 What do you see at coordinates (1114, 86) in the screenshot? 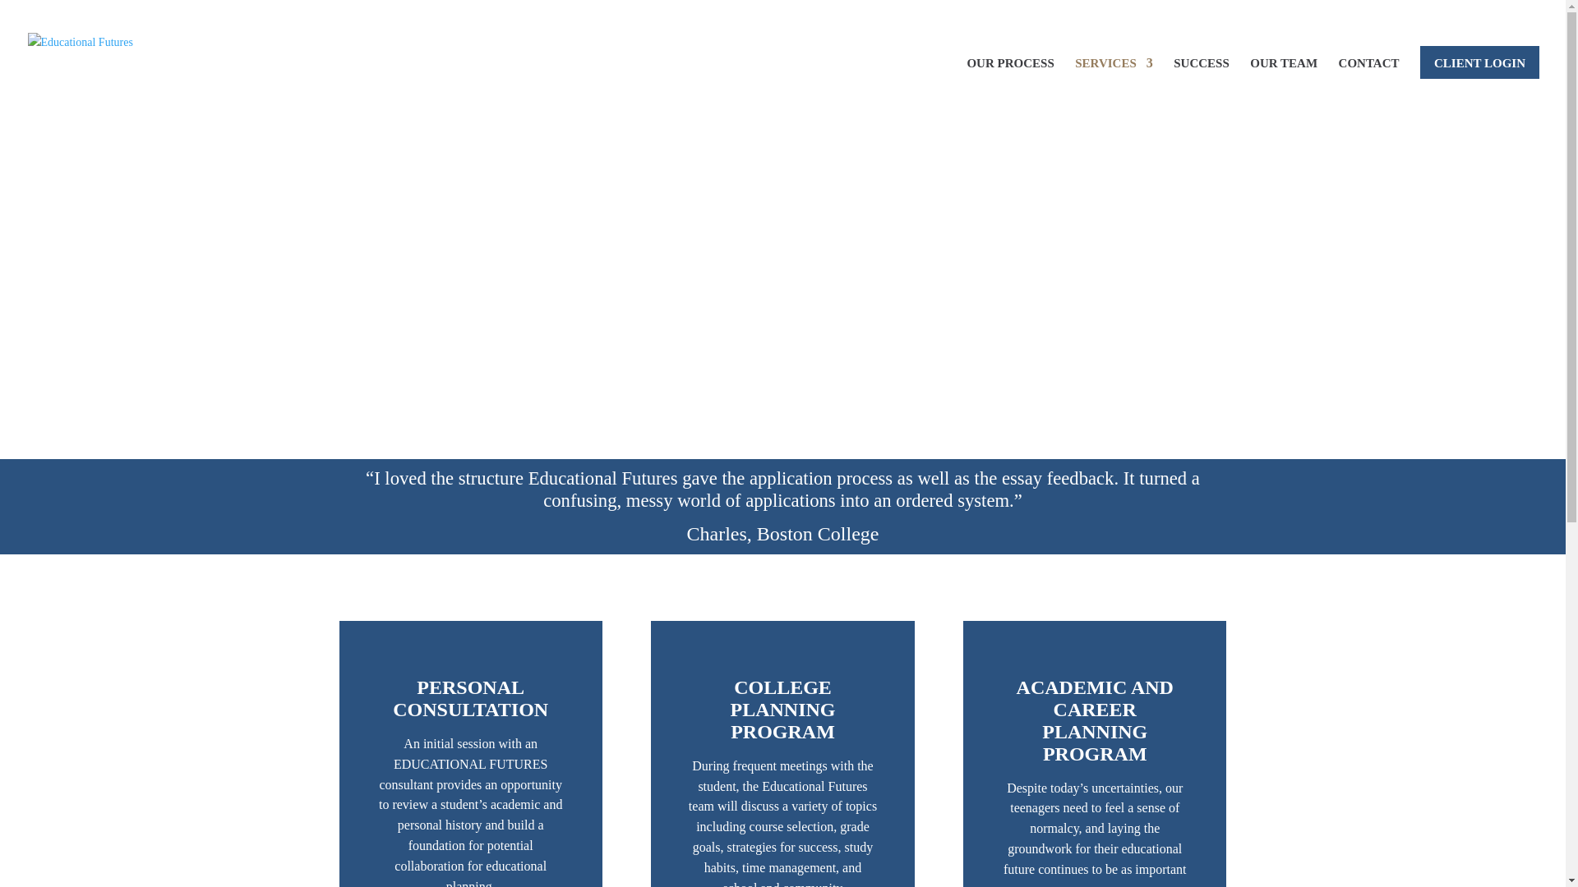
I see `SERVICES` at bounding box center [1114, 86].